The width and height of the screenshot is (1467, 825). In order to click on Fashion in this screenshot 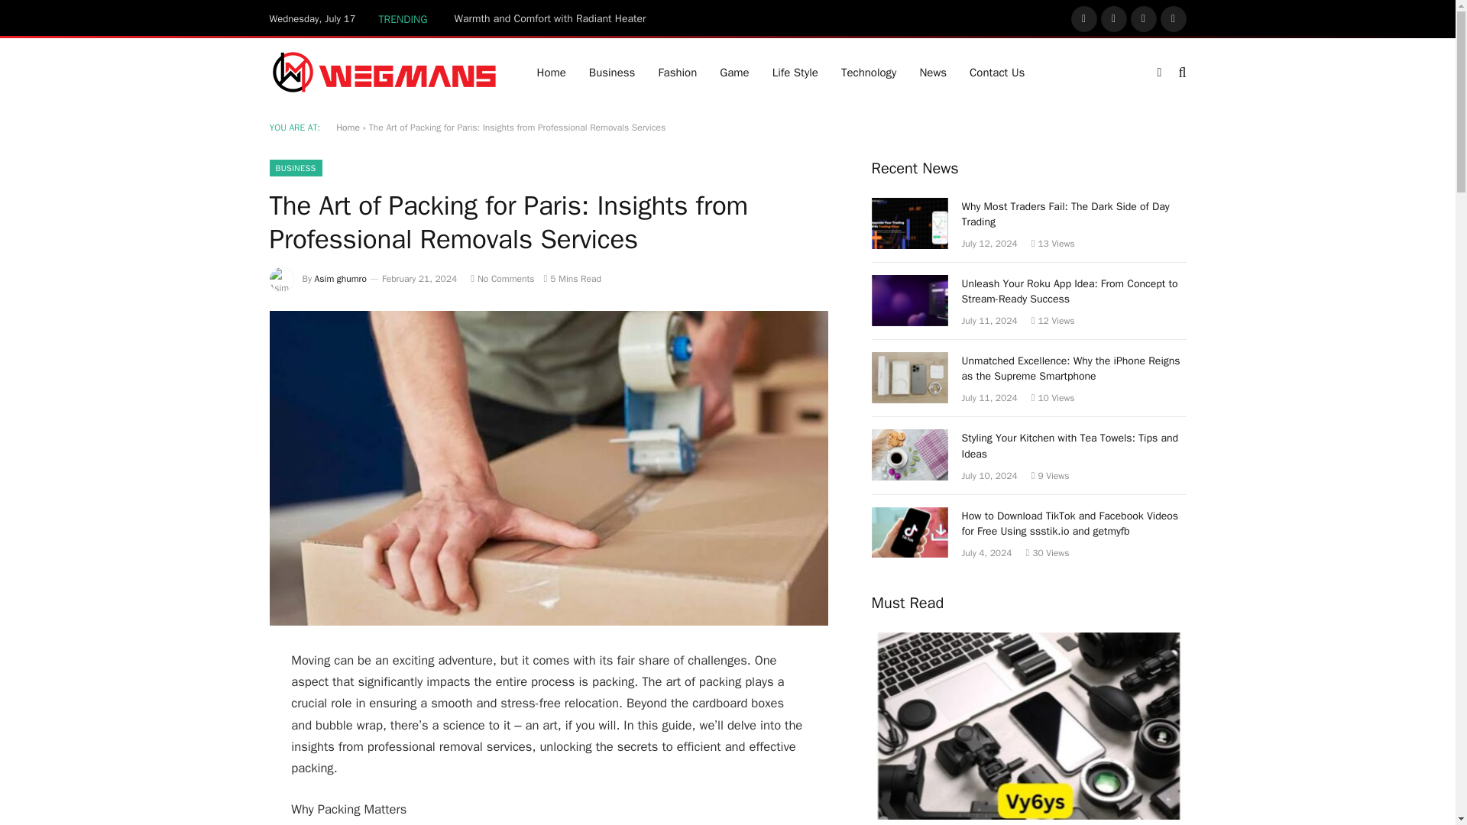, I will do `click(677, 72)`.